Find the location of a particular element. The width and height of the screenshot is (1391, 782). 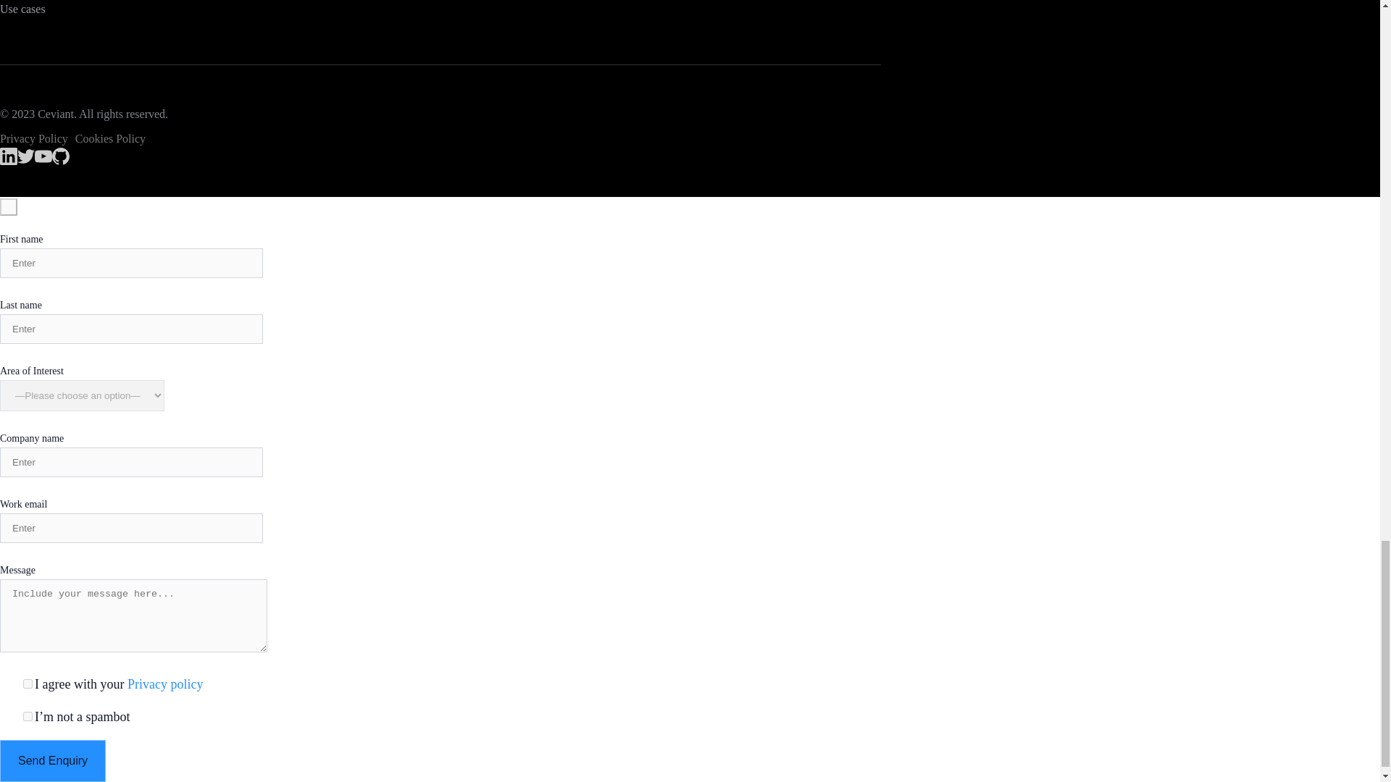

1 is located at coordinates (28, 715).